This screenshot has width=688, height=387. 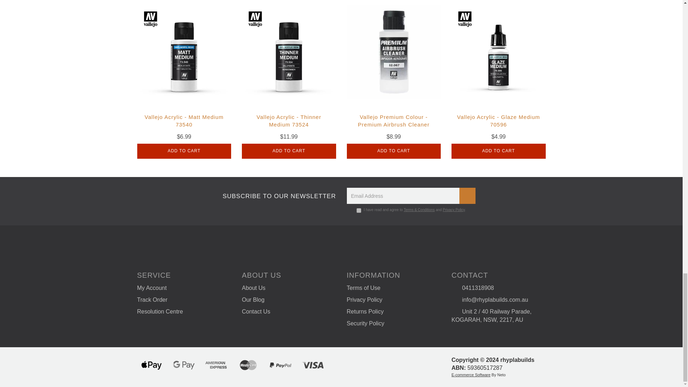 What do you see at coordinates (184, 151) in the screenshot?
I see `Add to Cart` at bounding box center [184, 151].